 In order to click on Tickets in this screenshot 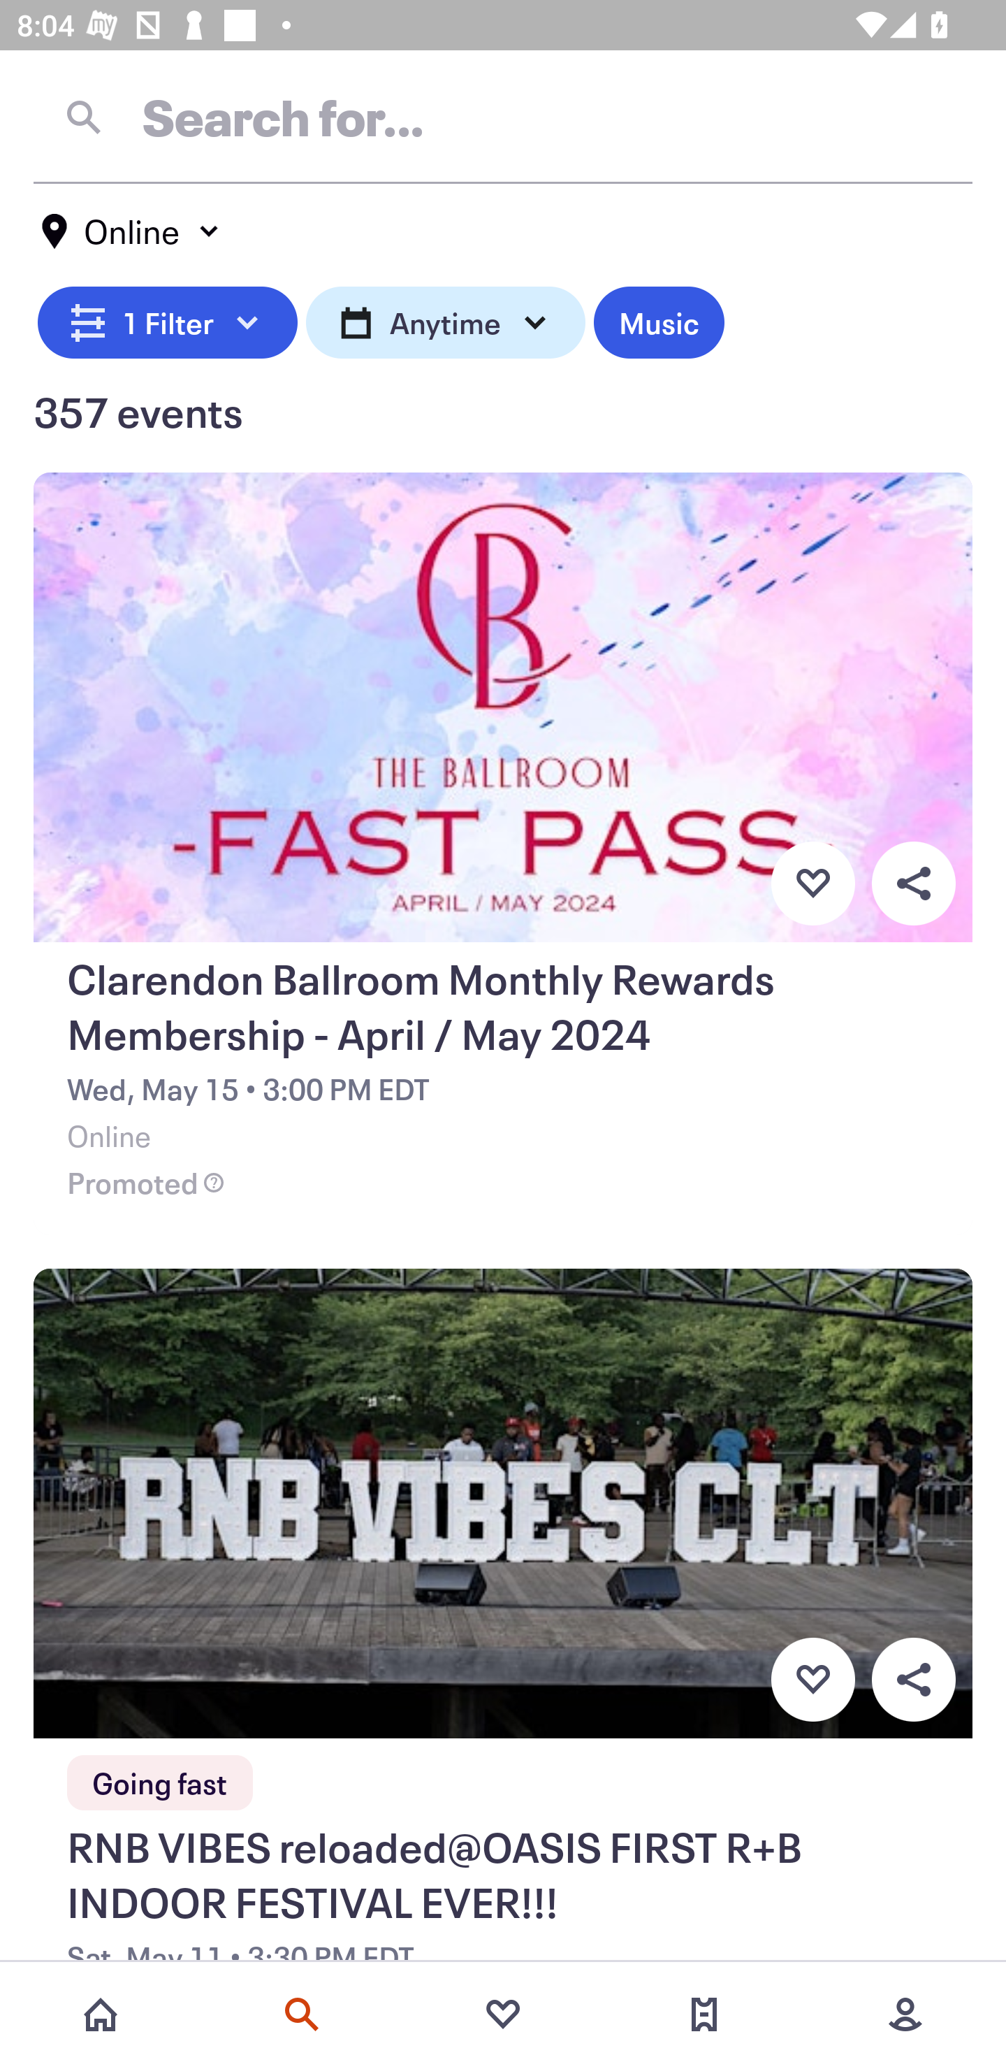, I will do `click(704, 2014)`.